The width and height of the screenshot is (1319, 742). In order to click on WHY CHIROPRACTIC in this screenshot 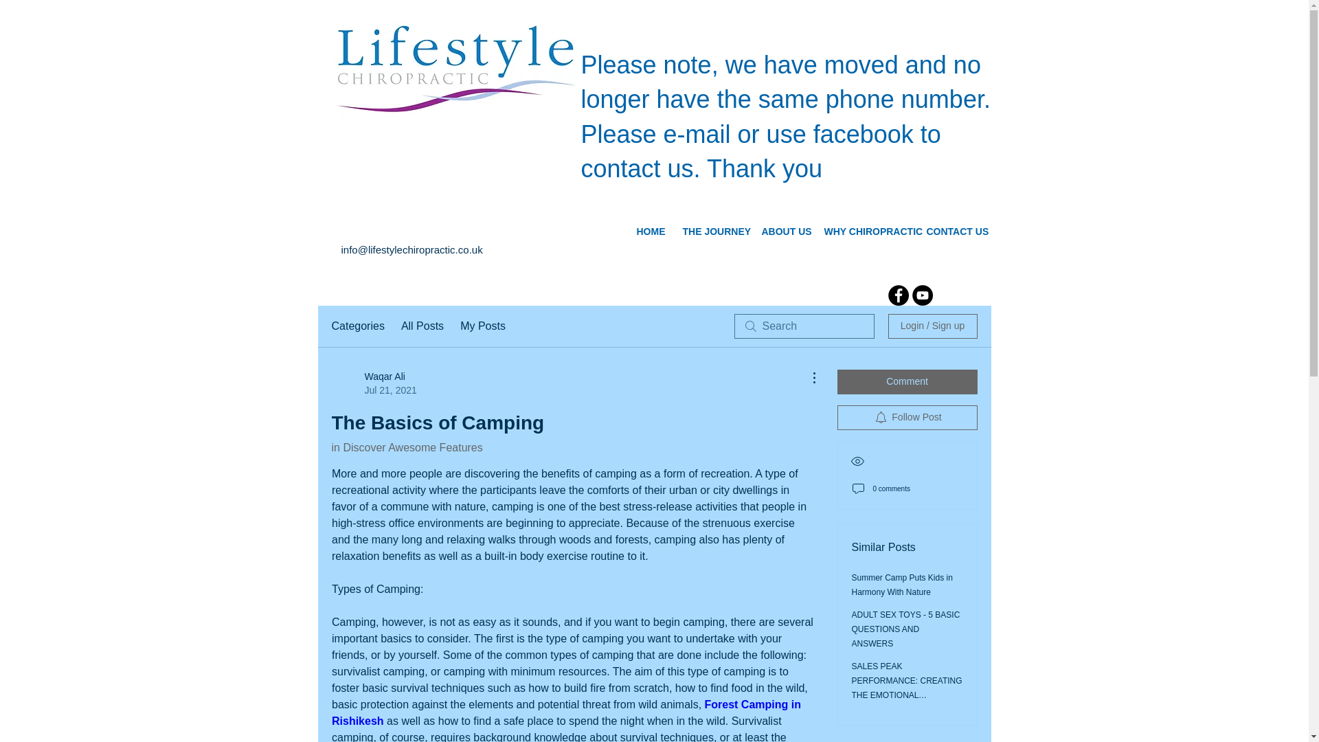, I will do `click(864, 232)`.